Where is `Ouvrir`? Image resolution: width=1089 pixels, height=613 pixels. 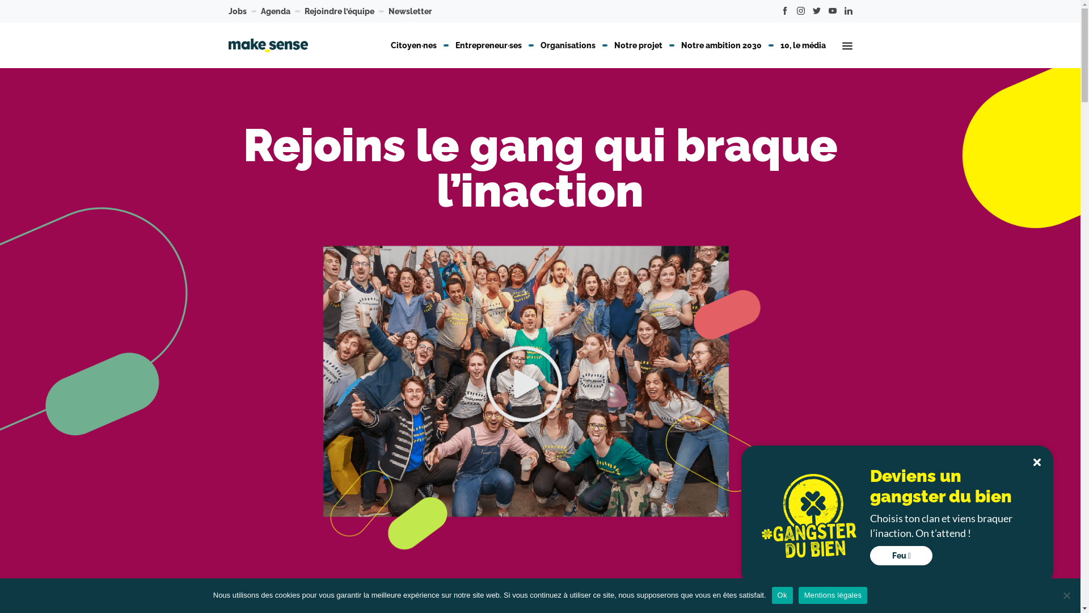 Ouvrir is located at coordinates (847, 45).